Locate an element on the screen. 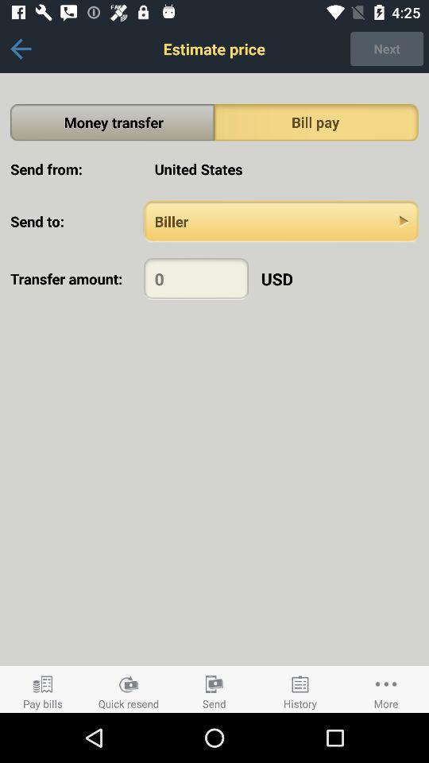 The height and width of the screenshot is (763, 429). go to previous screen is located at coordinates (21, 49).